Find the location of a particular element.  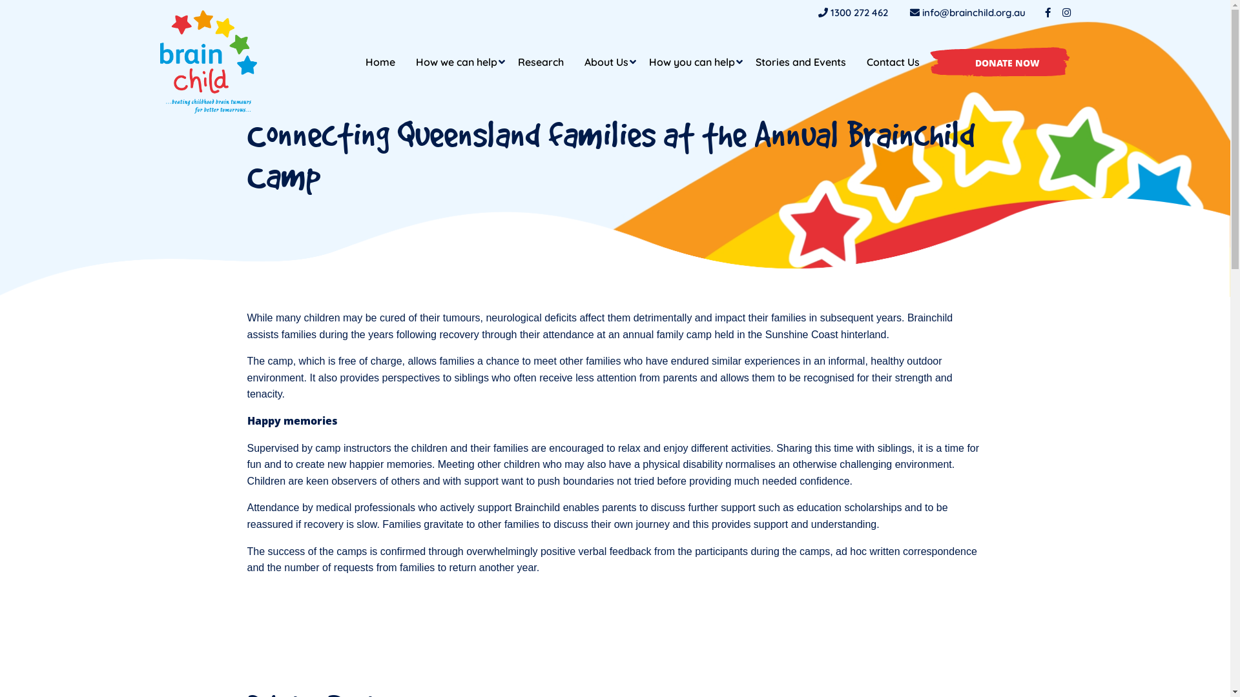

How we can help is located at coordinates (457, 62).